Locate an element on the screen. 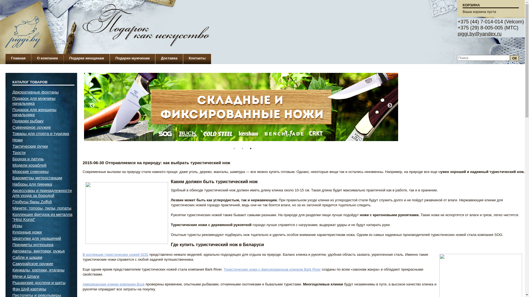 Image resolution: width=529 pixels, height=297 pixels. 3 is located at coordinates (251, 148).